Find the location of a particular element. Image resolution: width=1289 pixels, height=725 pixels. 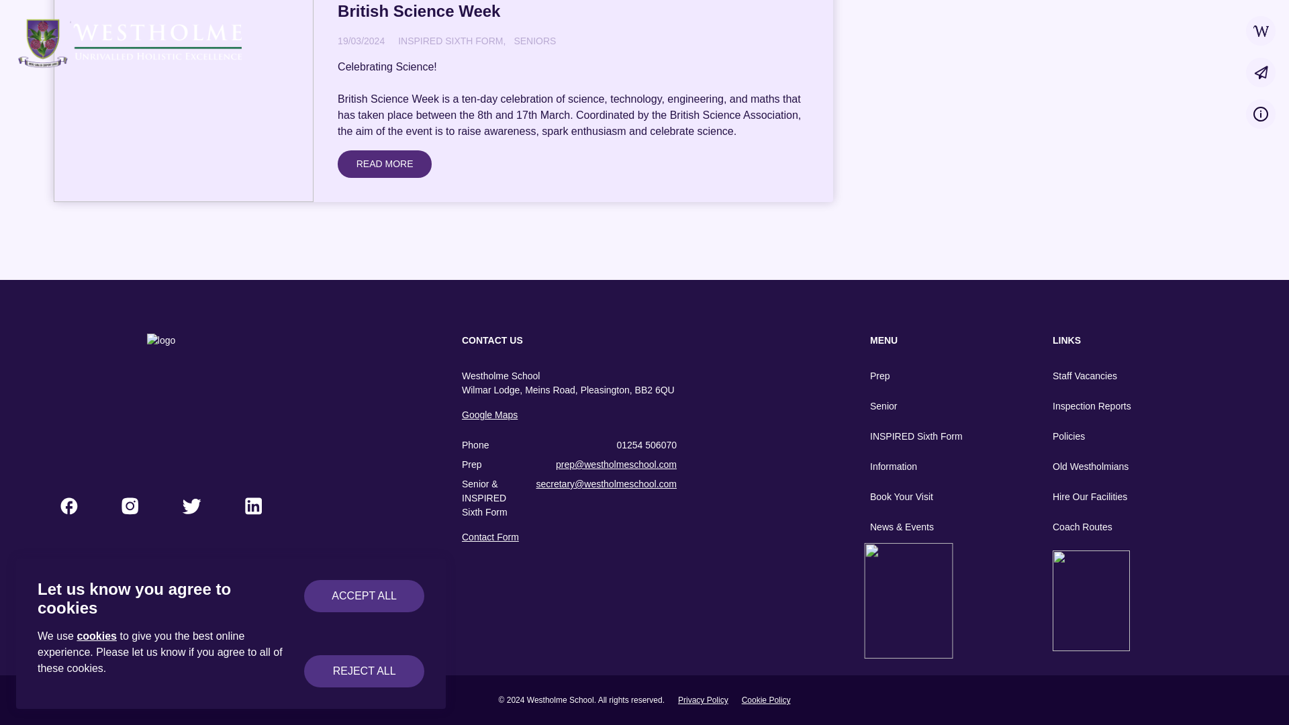

INSPIRED Sixth Form is located at coordinates (924, 436).